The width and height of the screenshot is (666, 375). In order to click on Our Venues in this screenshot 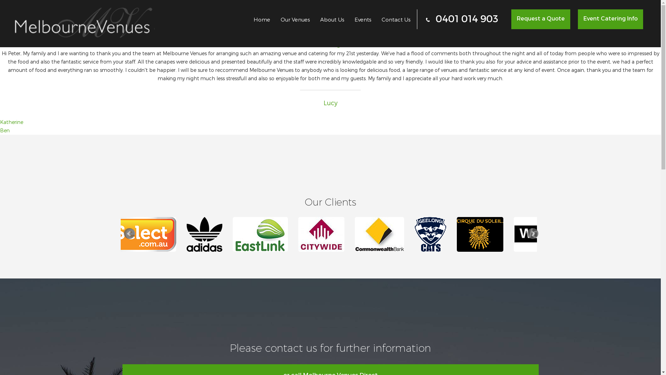, I will do `click(295, 19)`.